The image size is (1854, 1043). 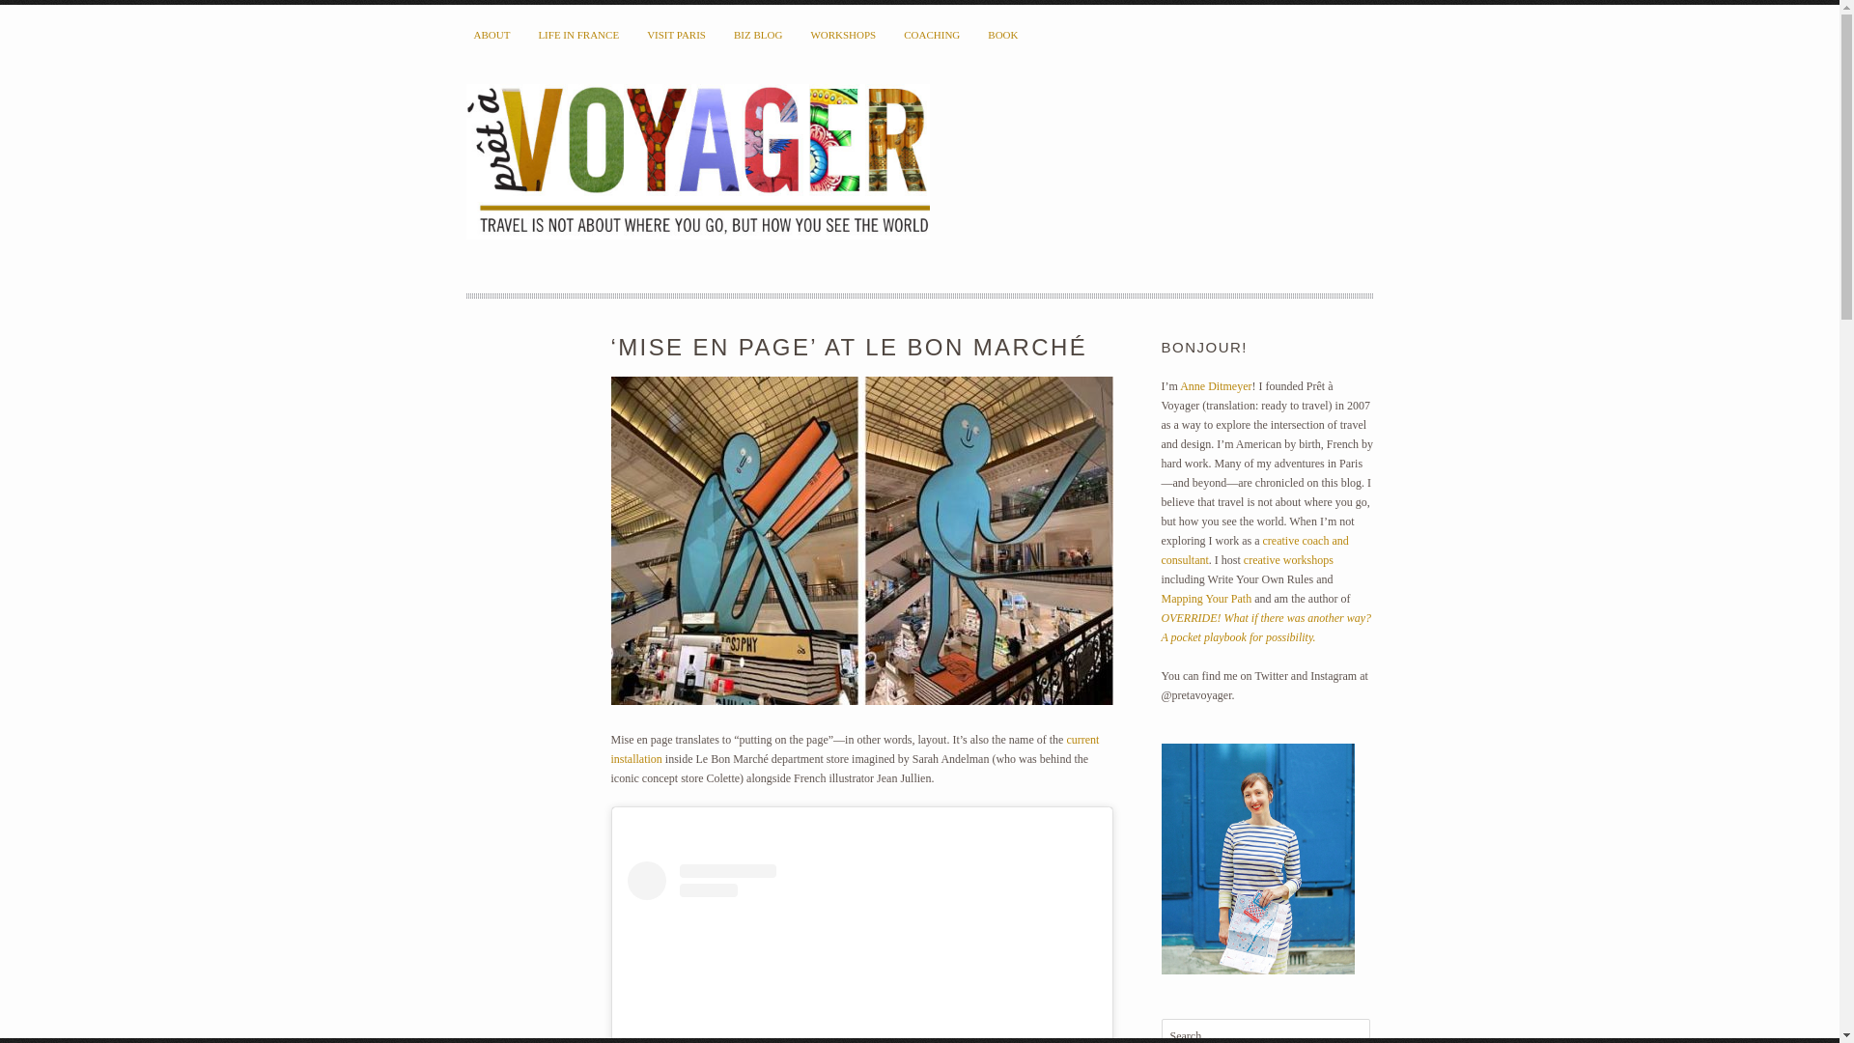 I want to click on Return to the homepage, so click(x=696, y=164).